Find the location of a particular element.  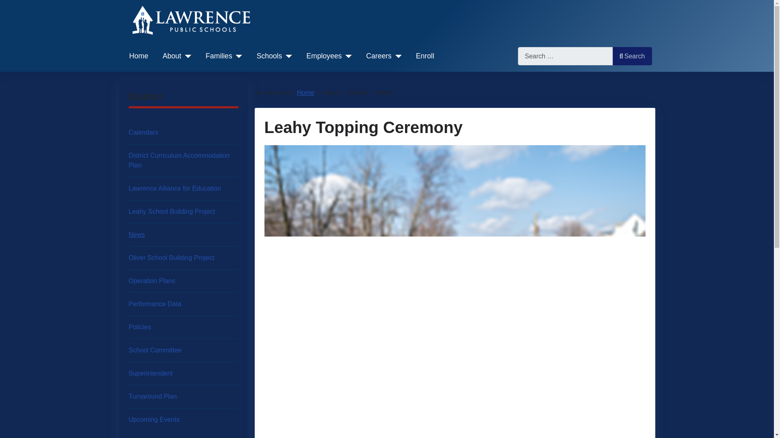

About is located at coordinates (176, 56).